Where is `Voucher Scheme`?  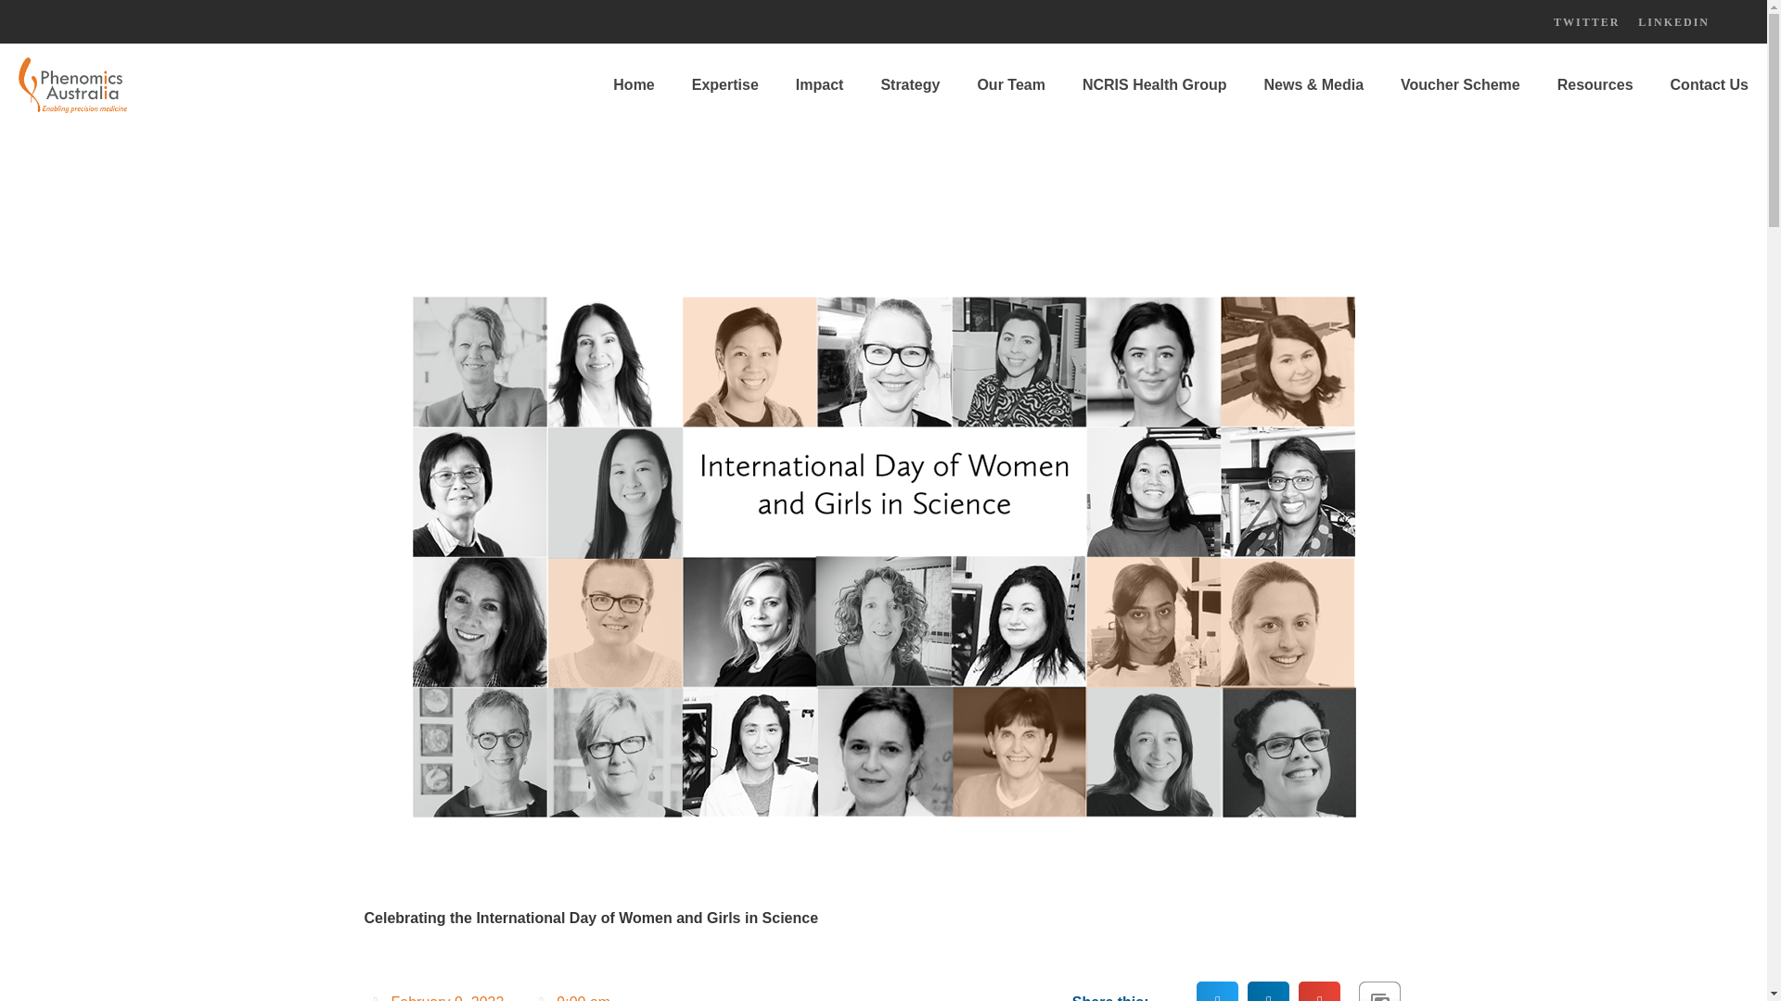
Voucher Scheme is located at coordinates (1460, 85).